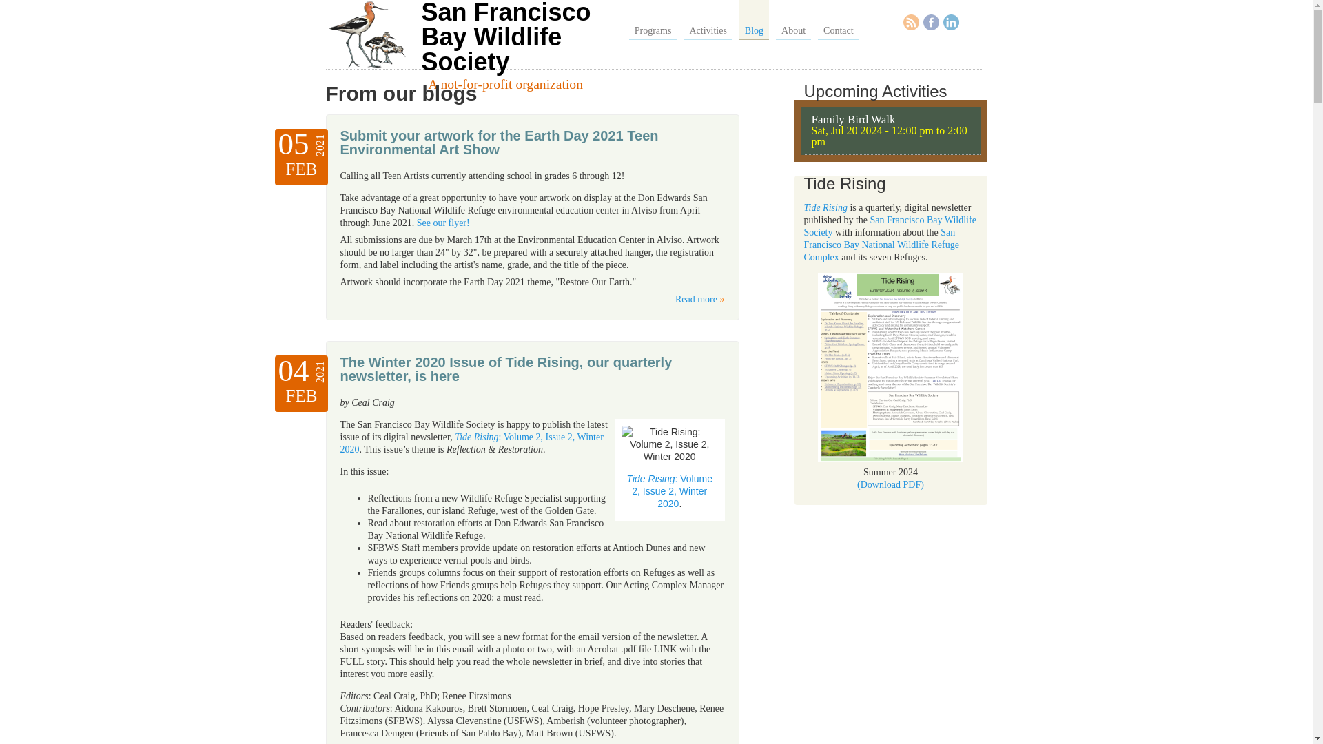  What do you see at coordinates (707, 20) in the screenshot?
I see `Activities for the current month` at bounding box center [707, 20].